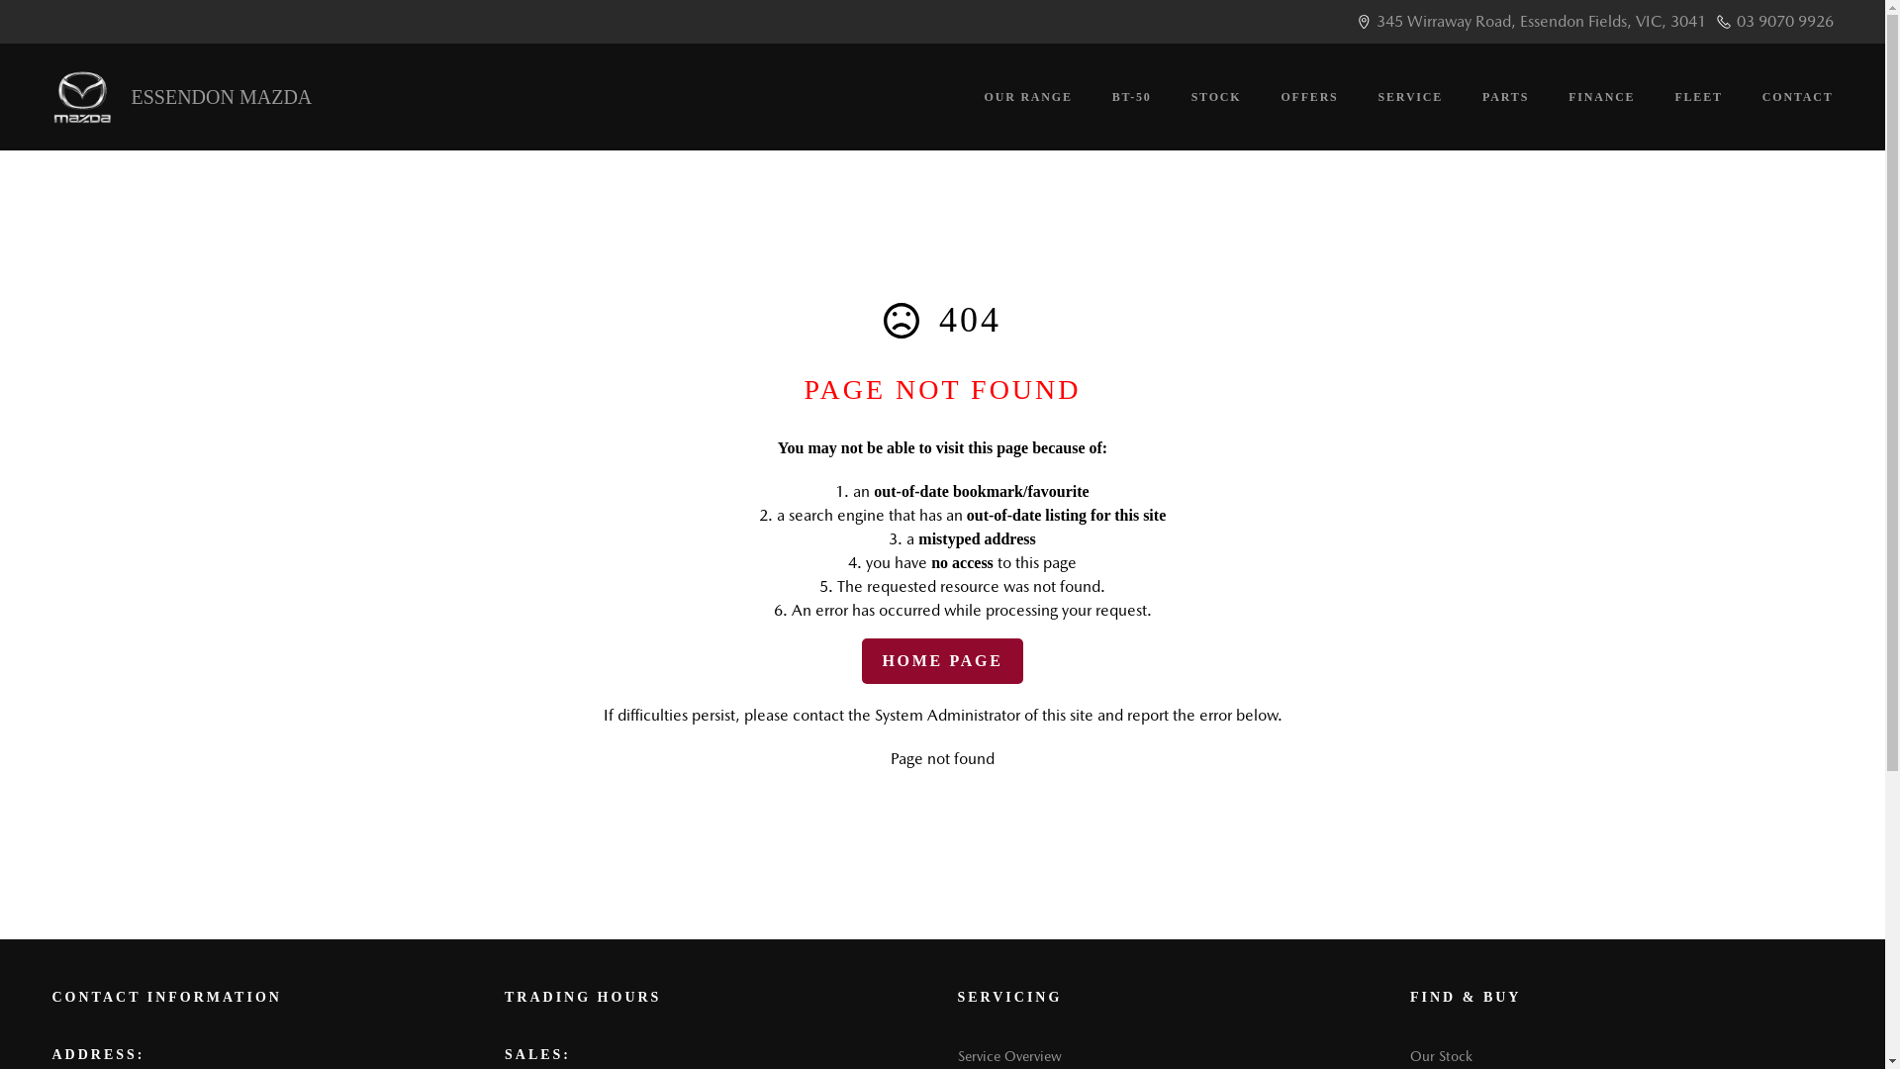 The width and height of the screenshot is (1900, 1069). I want to click on HOME PAGE, so click(942, 661).